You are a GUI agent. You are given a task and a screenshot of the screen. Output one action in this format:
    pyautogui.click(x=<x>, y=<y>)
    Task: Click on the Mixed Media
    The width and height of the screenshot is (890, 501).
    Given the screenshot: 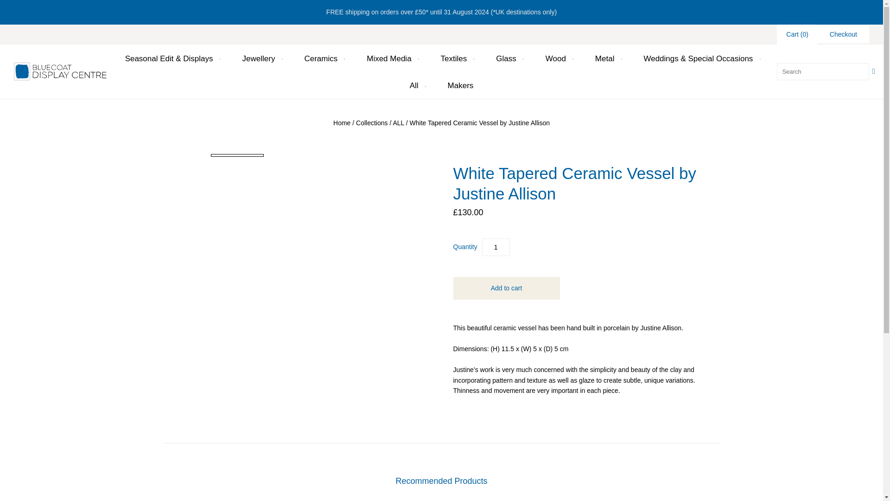 What is the action you would take?
    pyautogui.click(x=391, y=58)
    